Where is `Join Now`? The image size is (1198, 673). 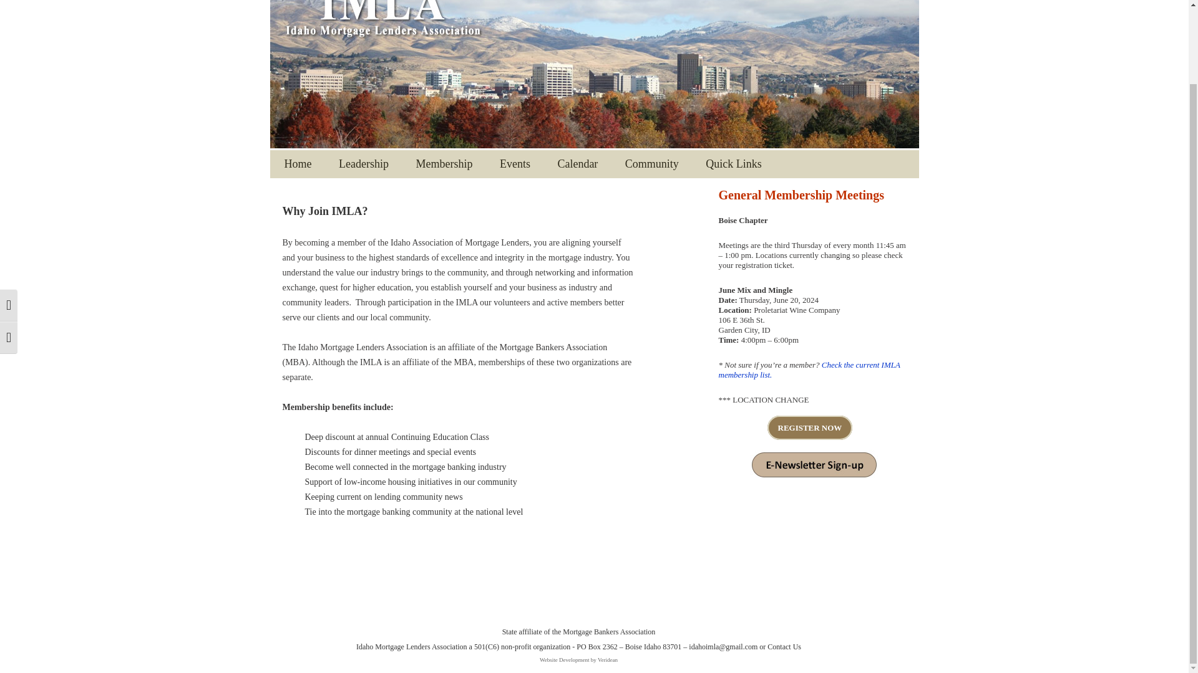
Join Now is located at coordinates (472, 191).